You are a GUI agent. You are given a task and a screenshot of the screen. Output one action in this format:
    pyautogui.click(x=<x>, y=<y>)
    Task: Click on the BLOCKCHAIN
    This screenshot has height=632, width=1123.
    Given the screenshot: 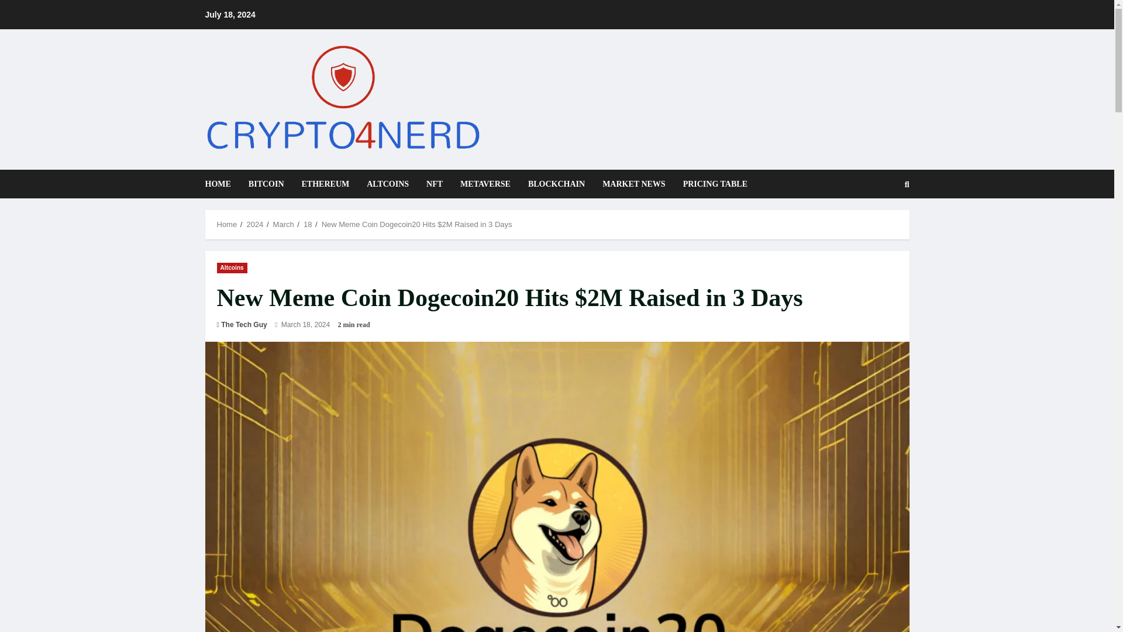 What is the action you would take?
    pyautogui.click(x=556, y=184)
    